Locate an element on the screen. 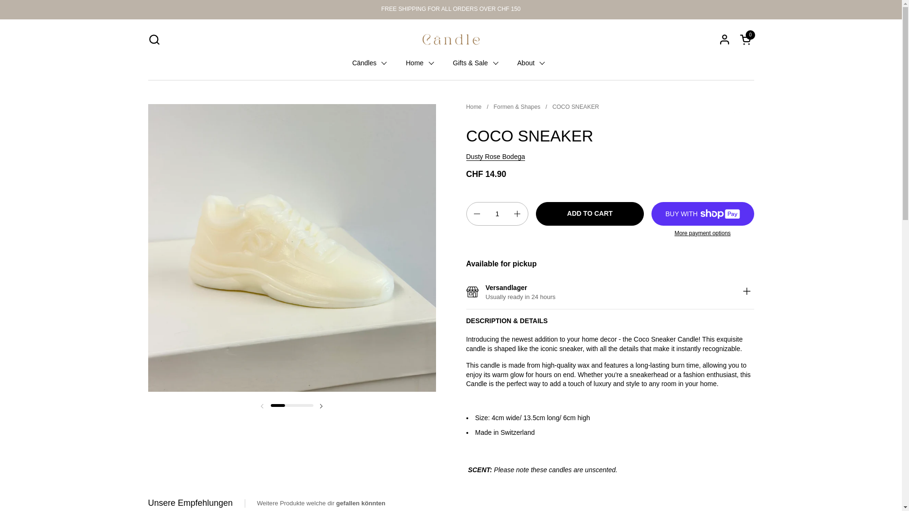 This screenshot has height=511, width=909. Dusty Rose Bodega is located at coordinates (495, 157).